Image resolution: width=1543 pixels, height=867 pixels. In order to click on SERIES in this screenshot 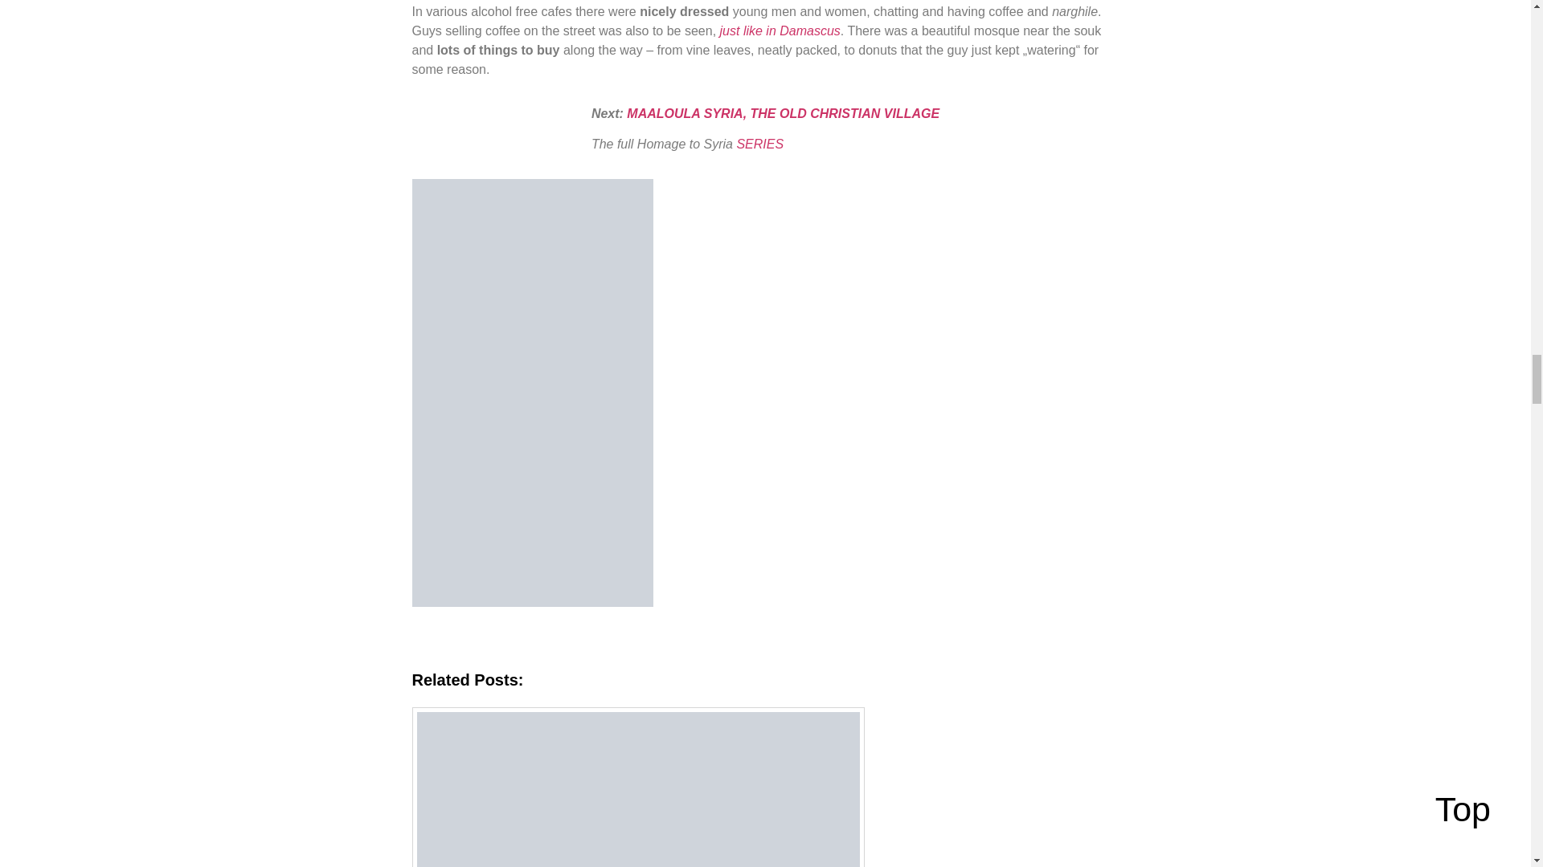, I will do `click(759, 143)`.